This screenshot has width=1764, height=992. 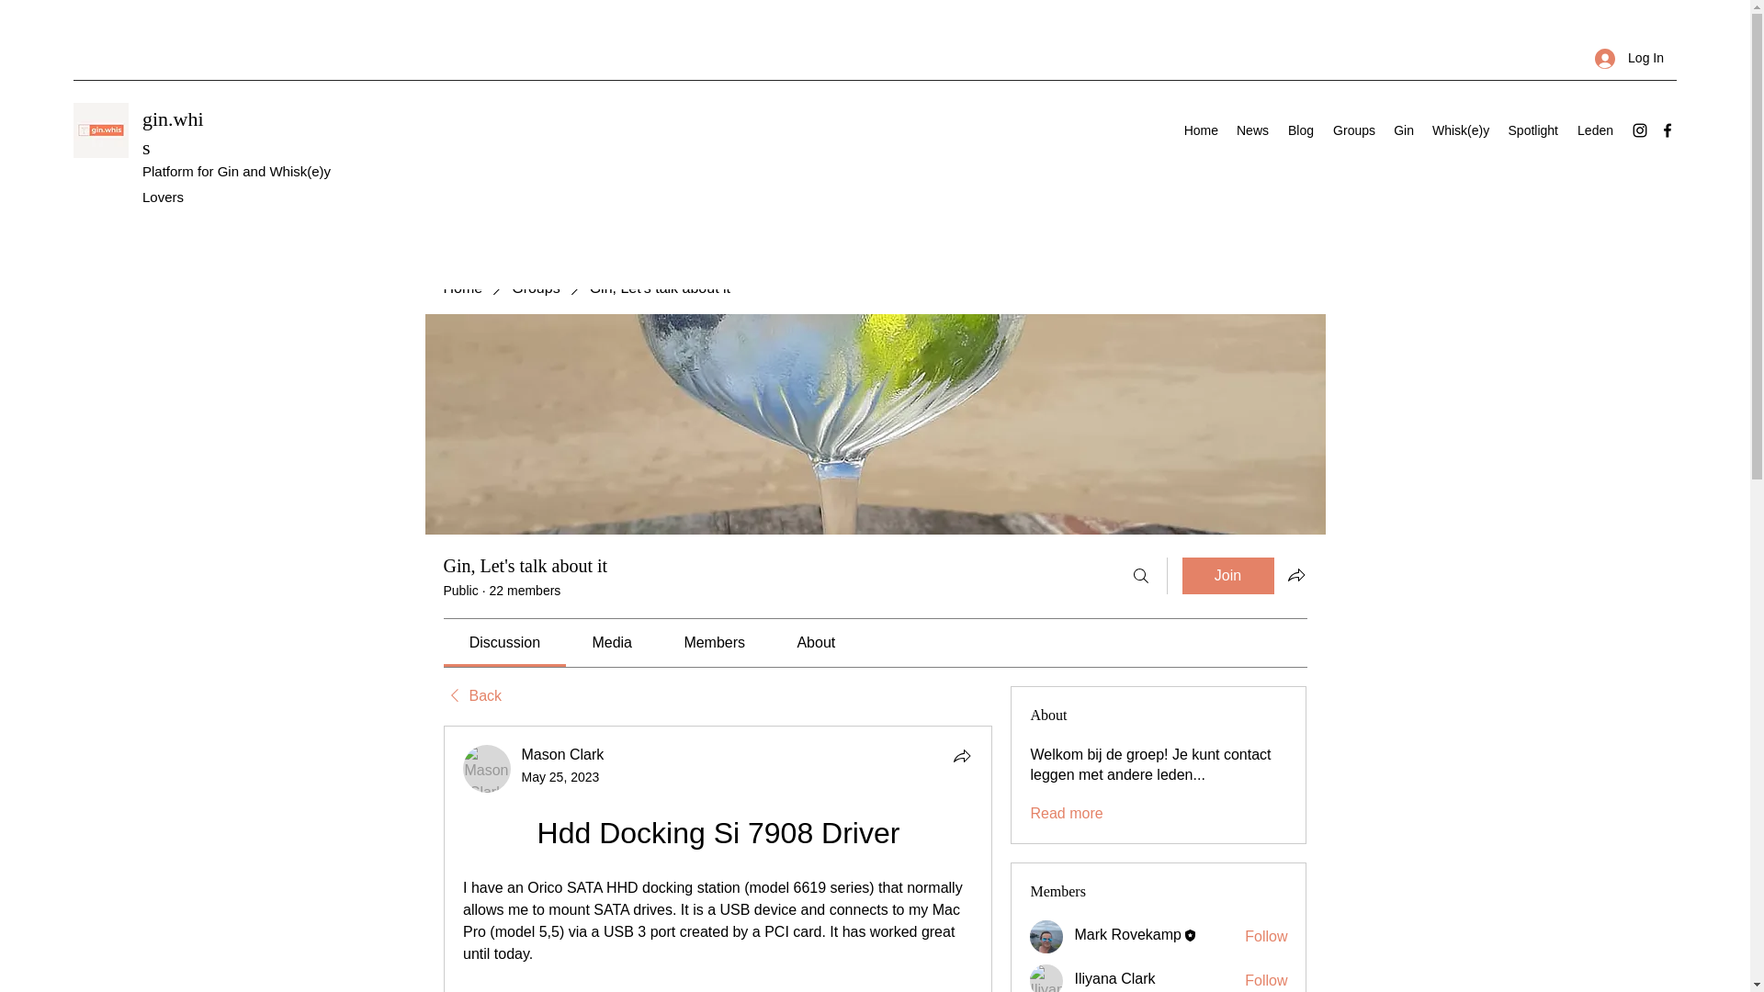 What do you see at coordinates (1126, 934) in the screenshot?
I see `Mark Rovekamp` at bounding box center [1126, 934].